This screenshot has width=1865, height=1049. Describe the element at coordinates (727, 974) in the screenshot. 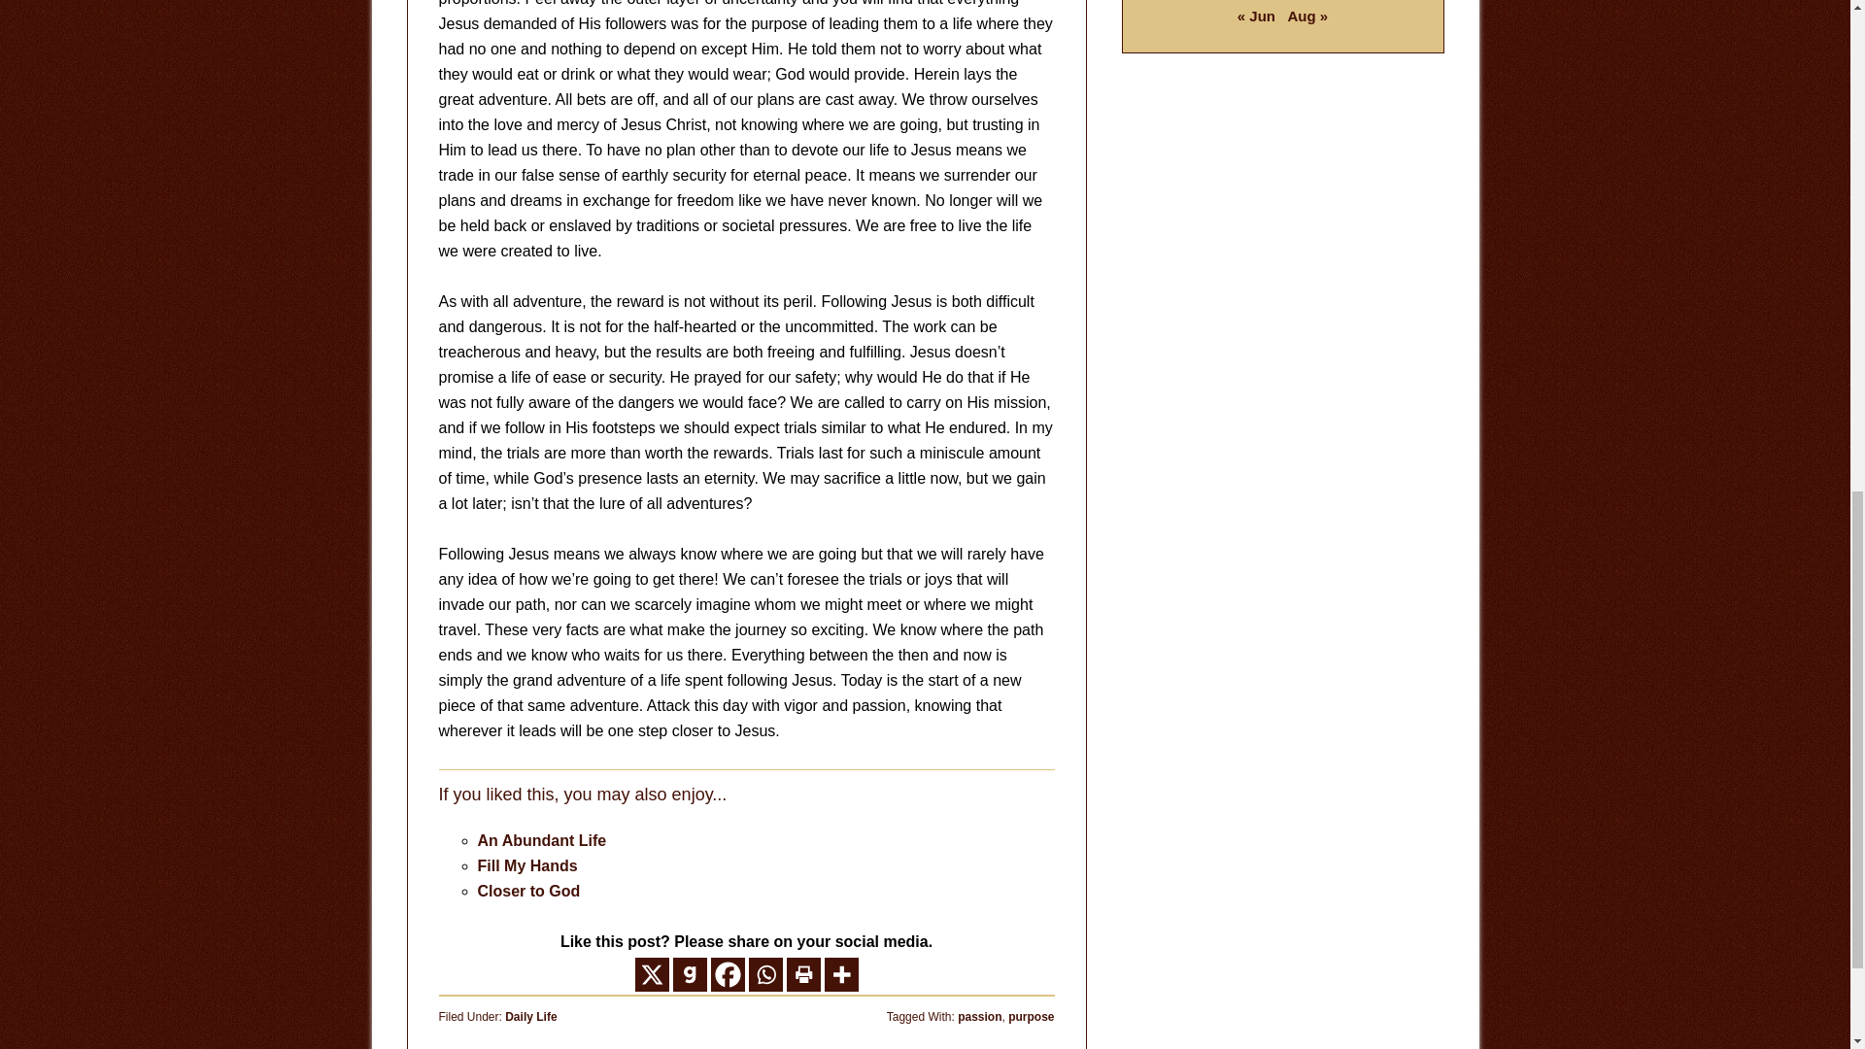

I see `Facebook` at that location.